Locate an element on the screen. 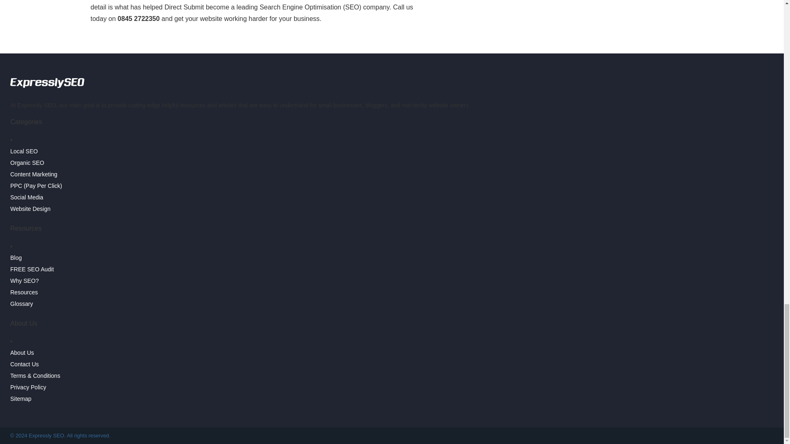 The image size is (790, 444). Local SEO is located at coordinates (24, 151).